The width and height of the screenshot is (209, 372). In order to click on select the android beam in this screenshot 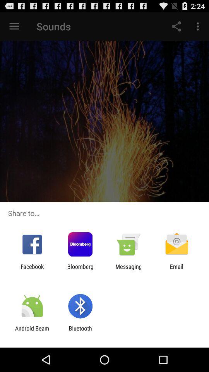, I will do `click(32, 332)`.